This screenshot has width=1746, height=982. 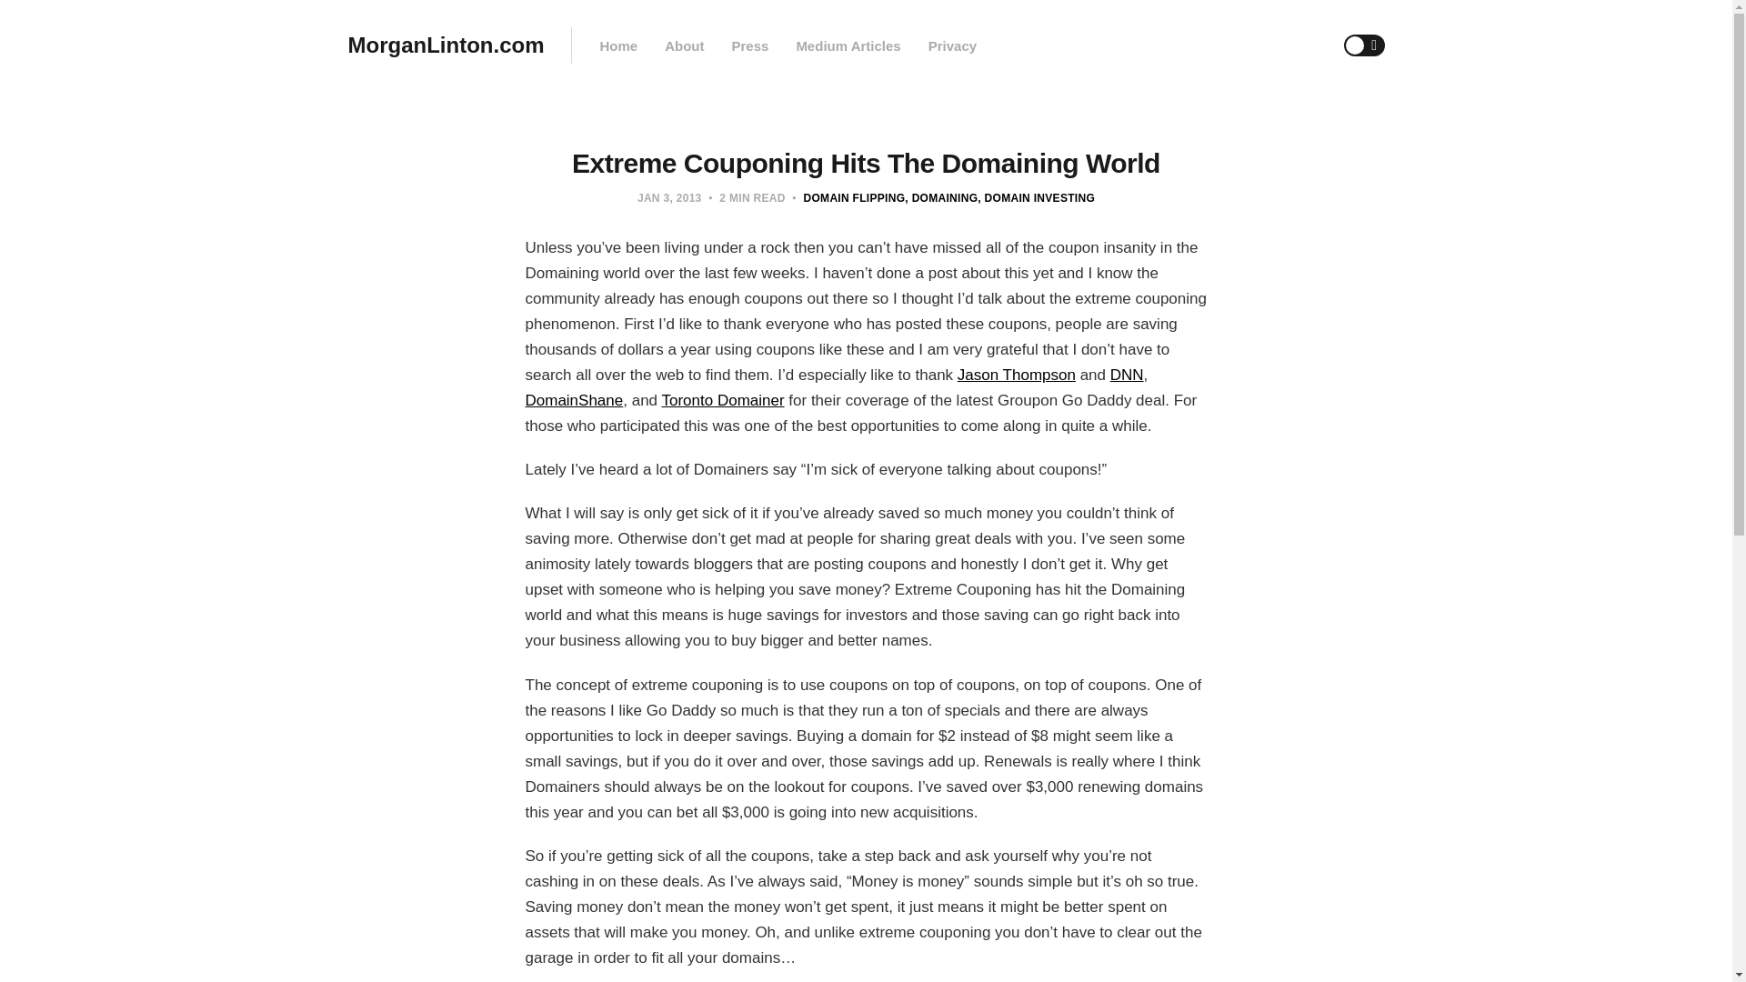 I want to click on DOMAIN INVESTING, so click(x=1036, y=197).